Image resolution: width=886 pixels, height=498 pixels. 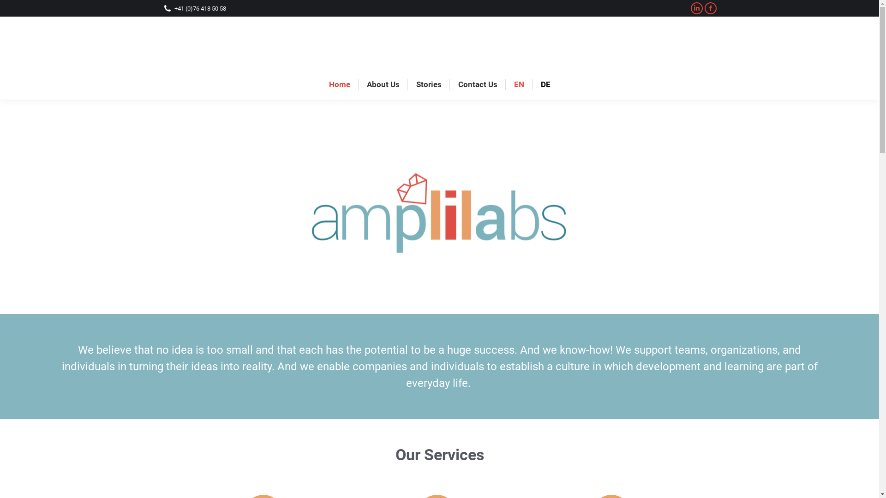 What do you see at coordinates (339, 85) in the screenshot?
I see `Home` at bounding box center [339, 85].